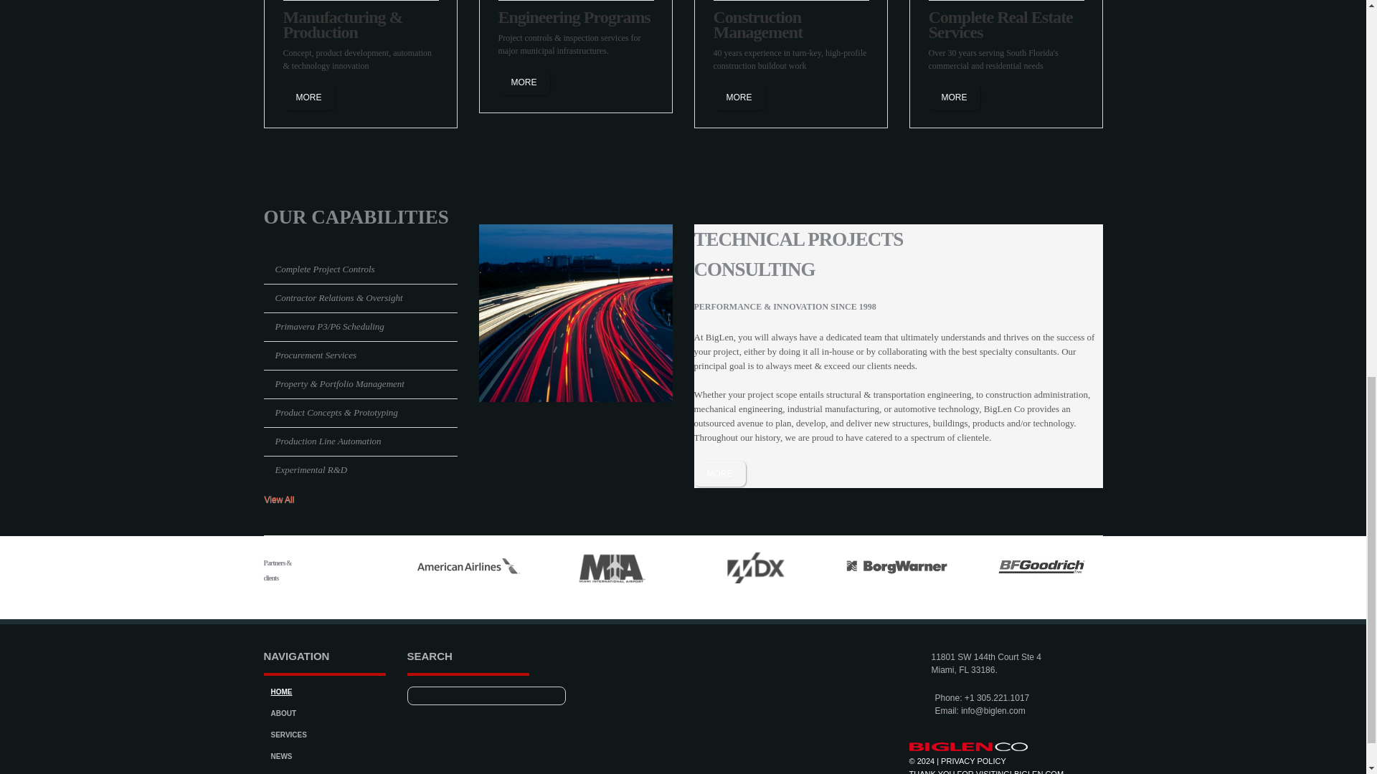  Describe the element at coordinates (281, 692) in the screenshot. I see `HOME` at that location.